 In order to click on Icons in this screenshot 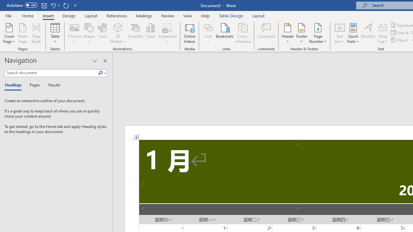, I will do `click(103, 33)`.